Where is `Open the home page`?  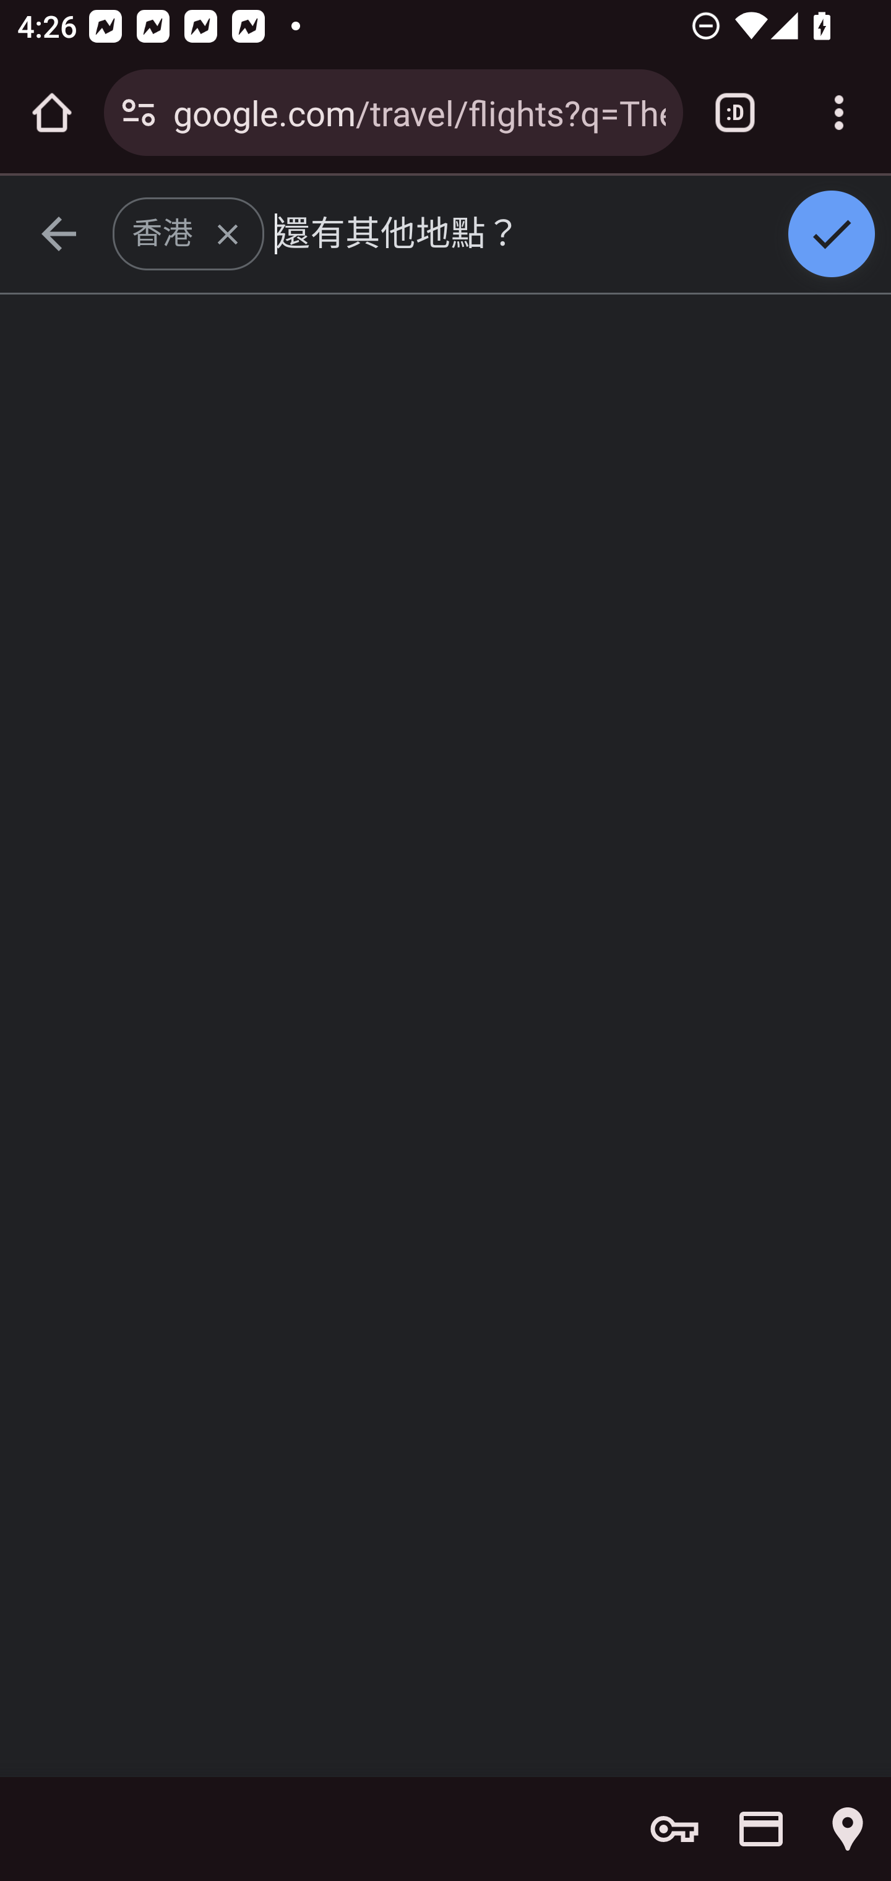
Open the home page is located at coordinates (52, 113).